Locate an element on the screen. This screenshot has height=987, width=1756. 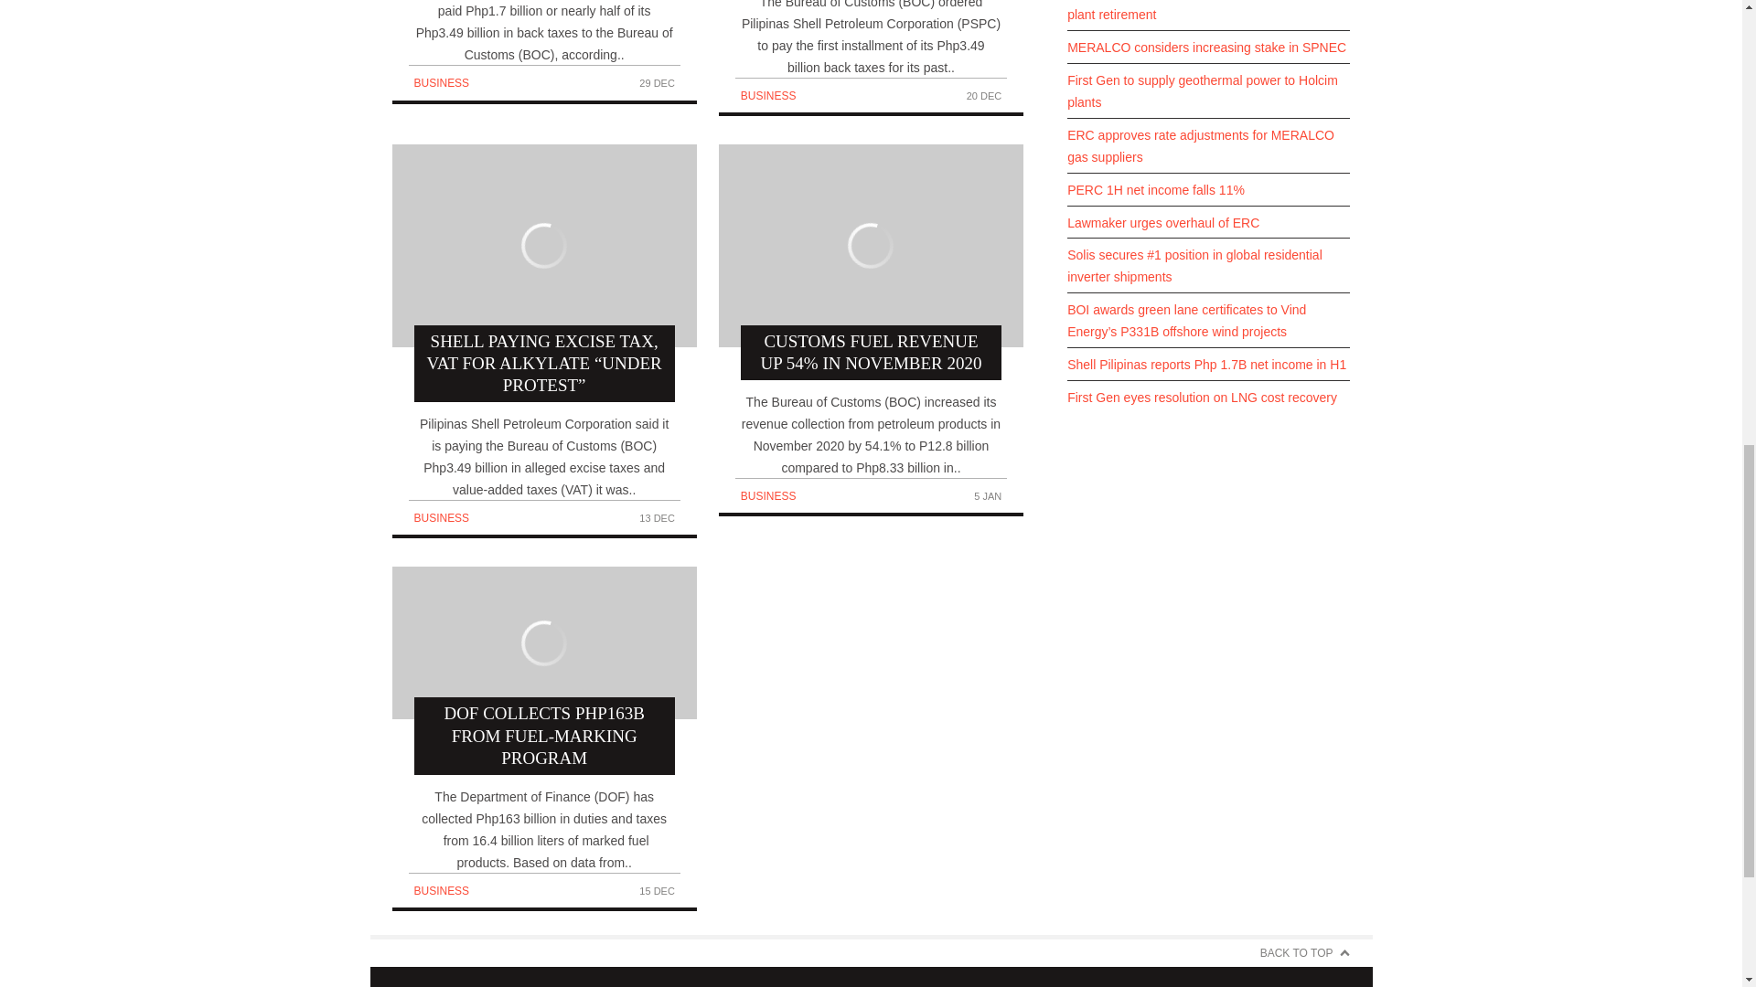
View all posts in Business is located at coordinates (441, 83).